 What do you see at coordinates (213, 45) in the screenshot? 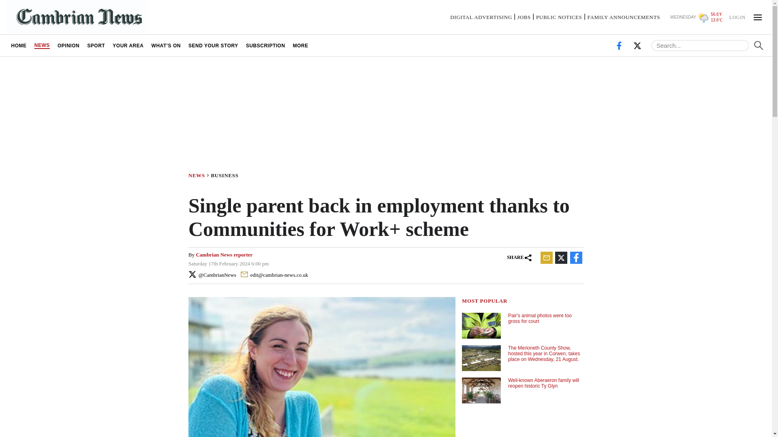
I see `SEND YOUR STORY` at bounding box center [213, 45].